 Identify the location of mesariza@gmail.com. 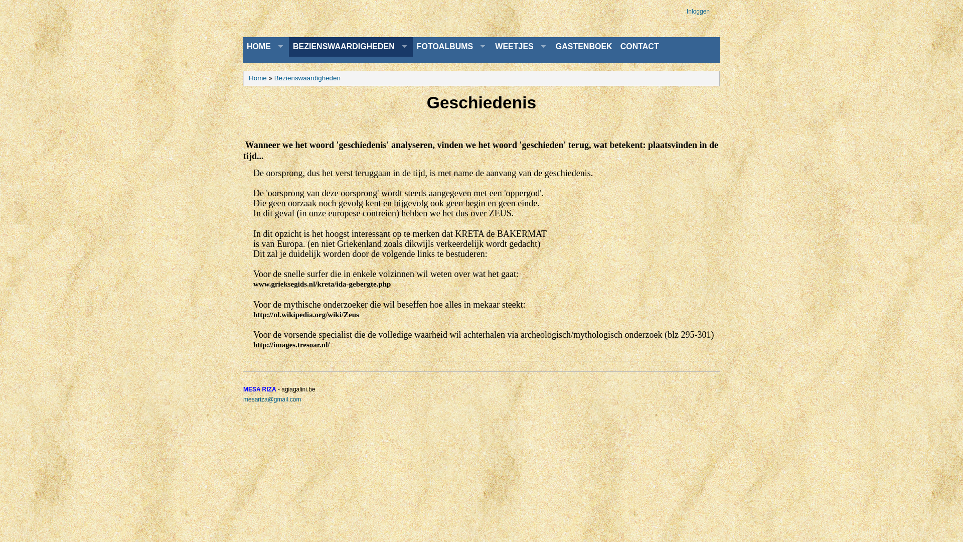
(272, 399).